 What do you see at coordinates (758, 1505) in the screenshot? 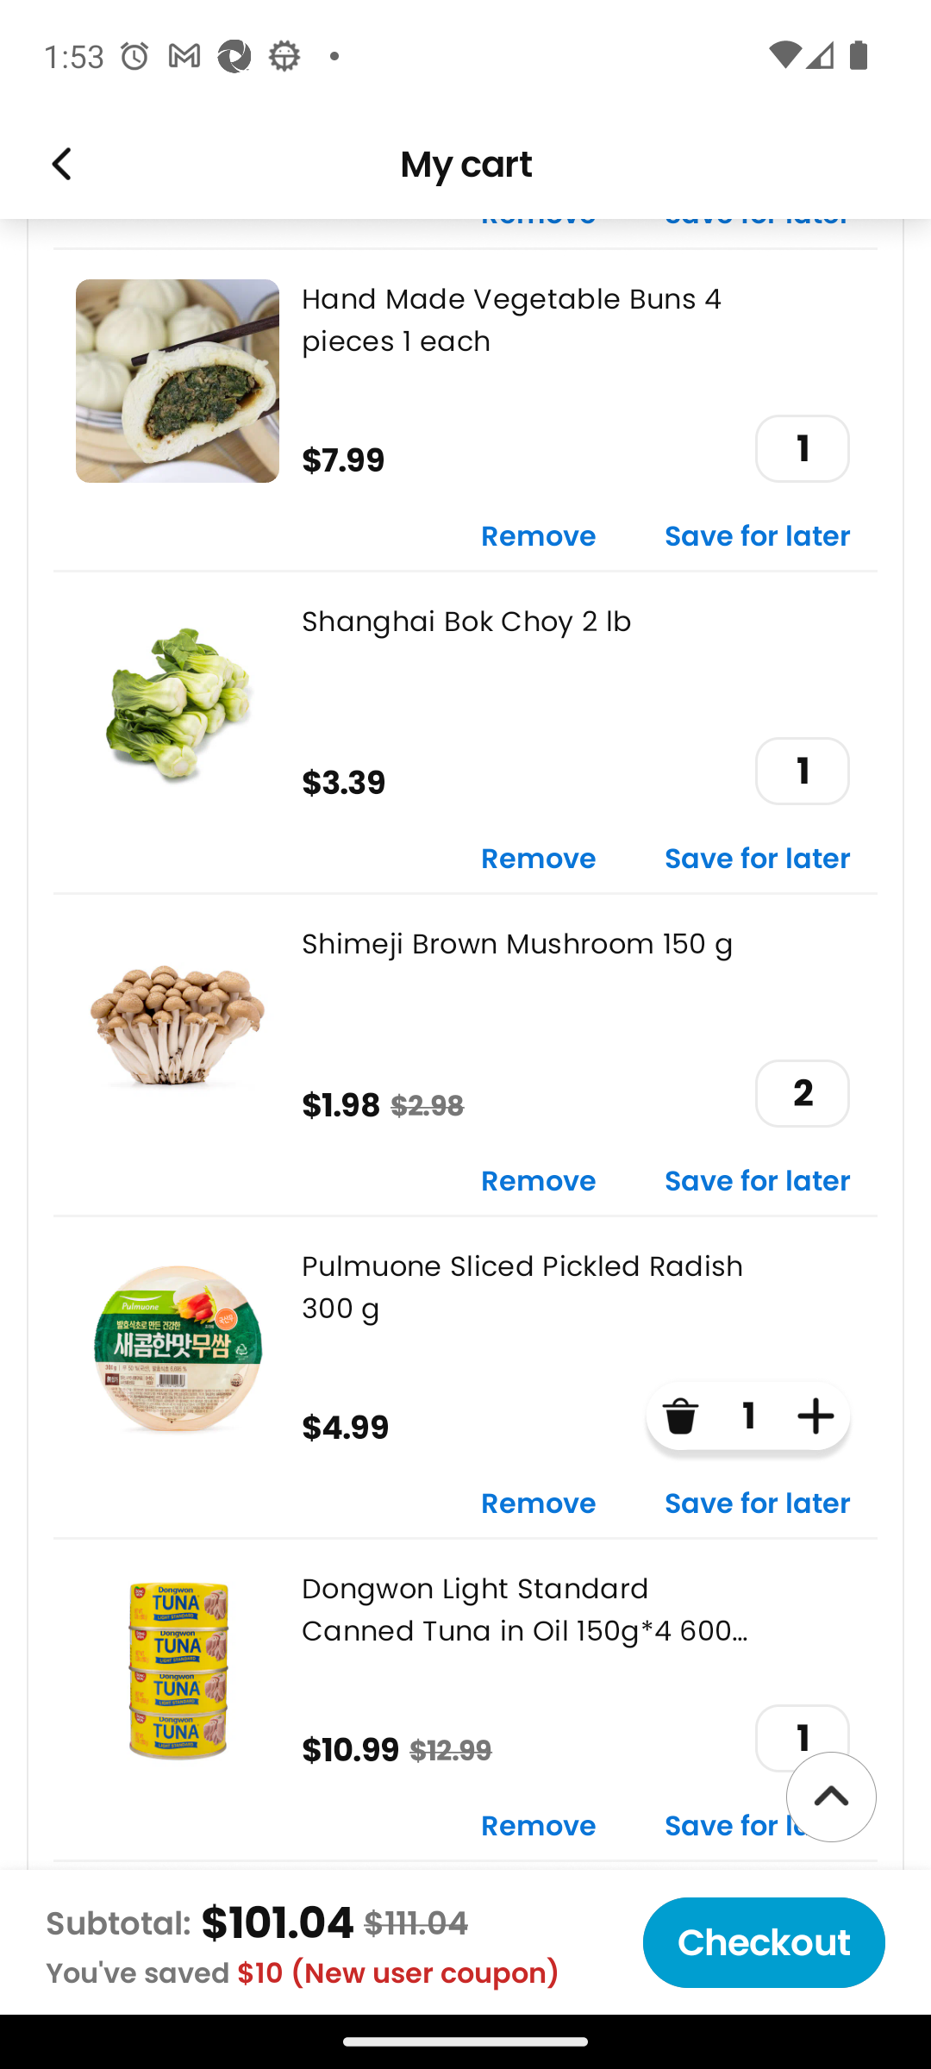
I see `Save for later` at bounding box center [758, 1505].